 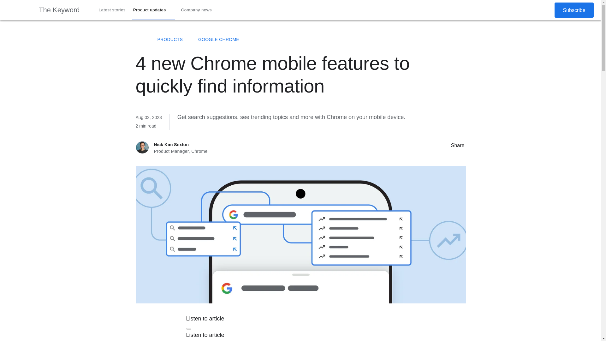 What do you see at coordinates (300, 39) in the screenshot?
I see `PRODUCTS GOOGLE CHROME` at bounding box center [300, 39].